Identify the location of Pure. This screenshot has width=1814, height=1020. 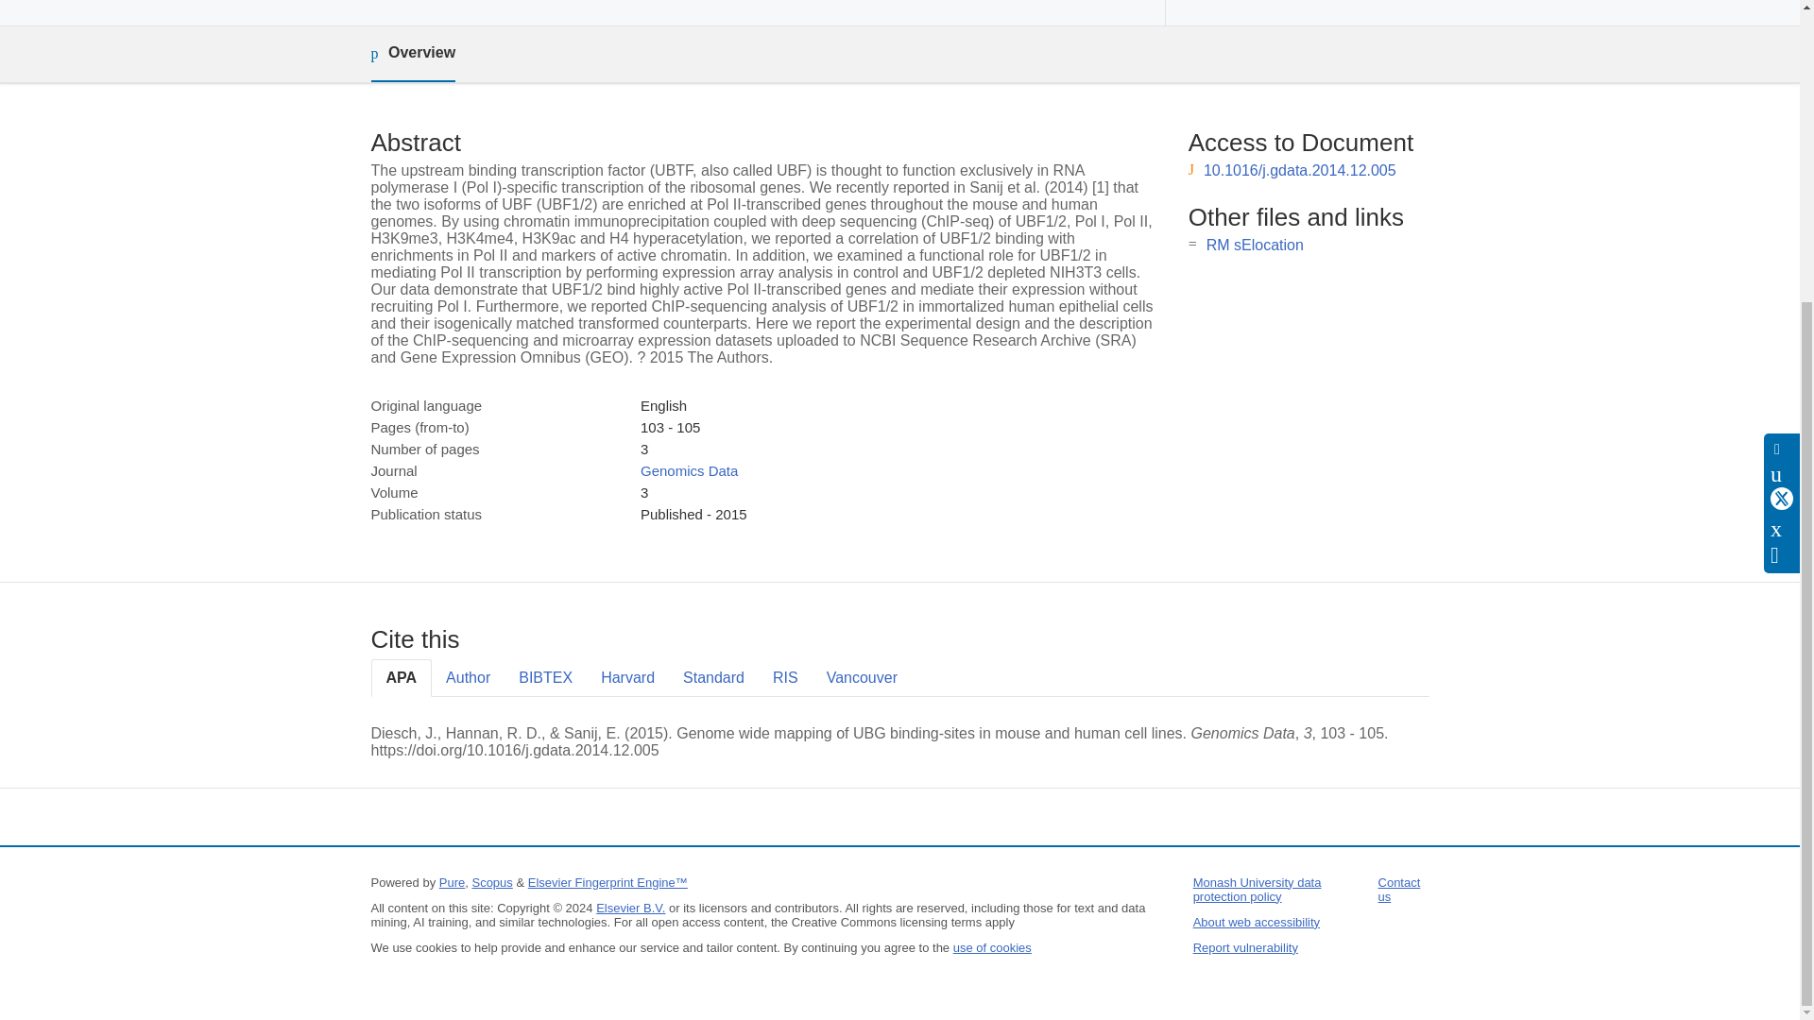
(452, 882).